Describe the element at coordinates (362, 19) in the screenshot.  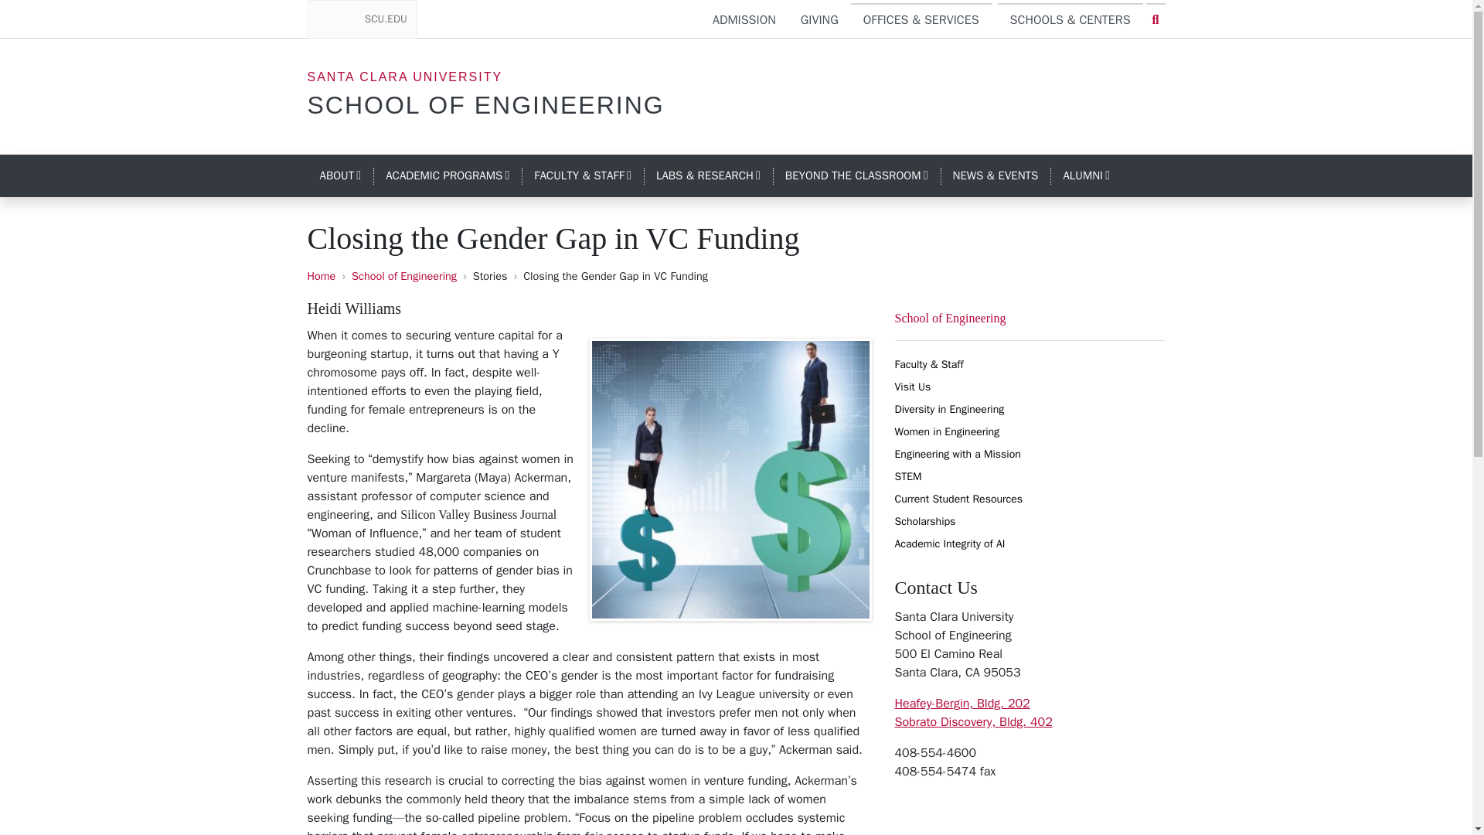
I see `ADMISSION` at that location.